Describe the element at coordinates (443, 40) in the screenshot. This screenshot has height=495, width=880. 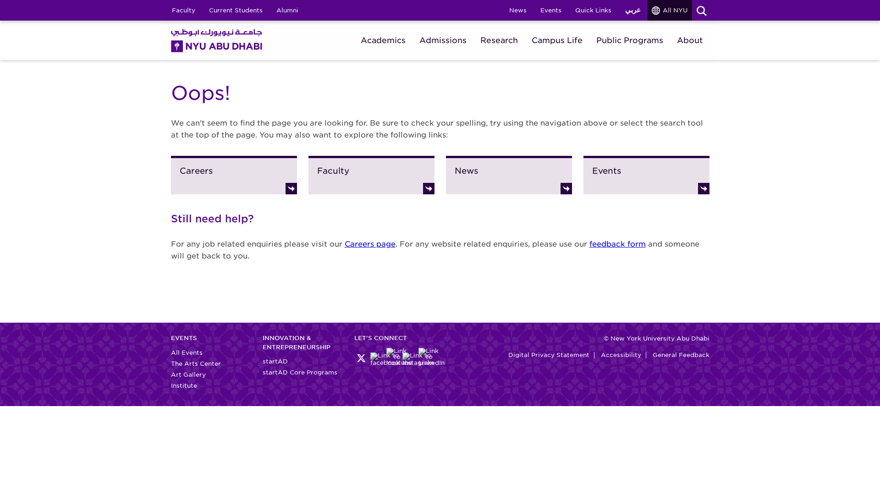
I see `Admissions` at that location.